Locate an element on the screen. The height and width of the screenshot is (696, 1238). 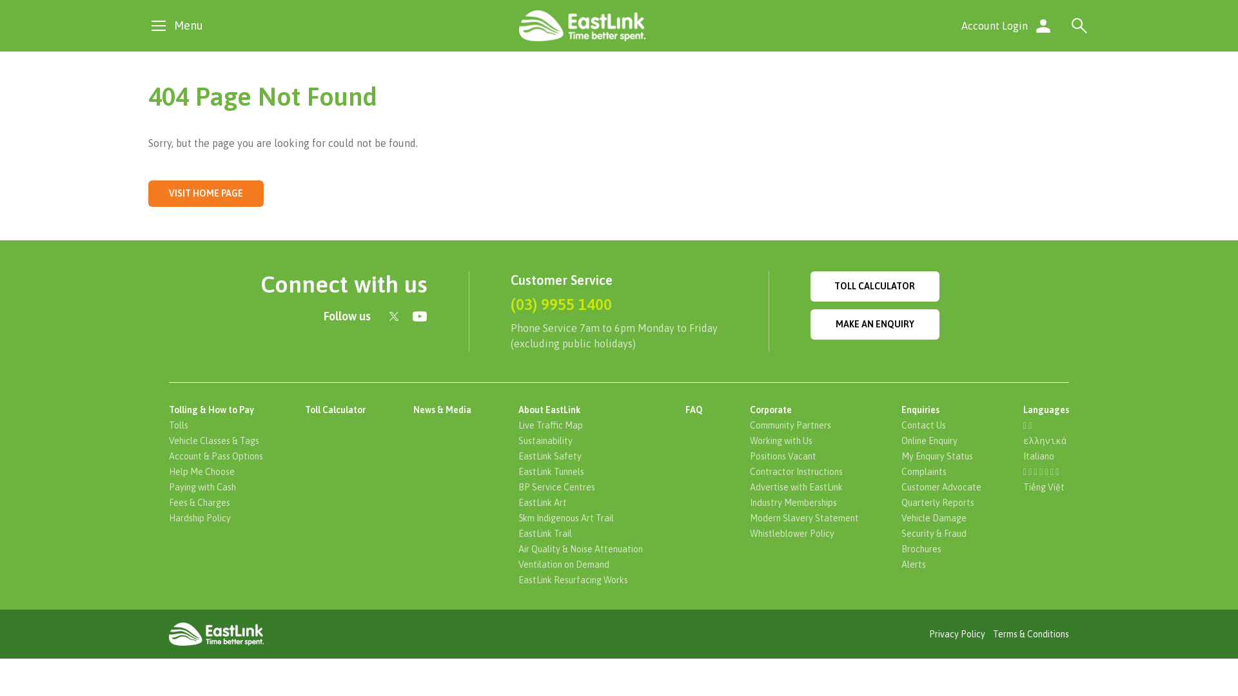
Contractor Instructions is located at coordinates (801, 472).